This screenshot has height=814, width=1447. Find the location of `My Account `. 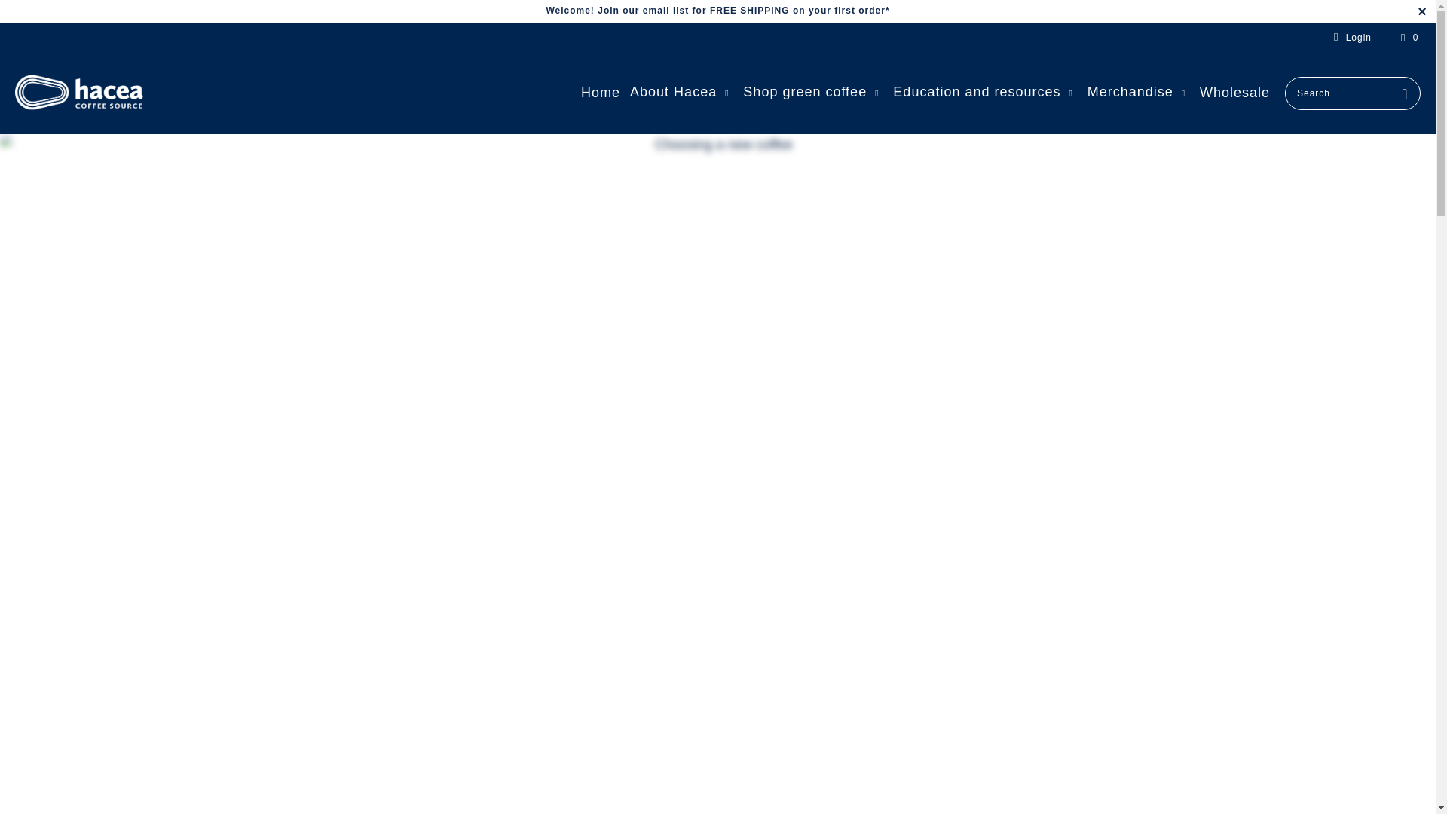

My Account  is located at coordinates (1350, 38).